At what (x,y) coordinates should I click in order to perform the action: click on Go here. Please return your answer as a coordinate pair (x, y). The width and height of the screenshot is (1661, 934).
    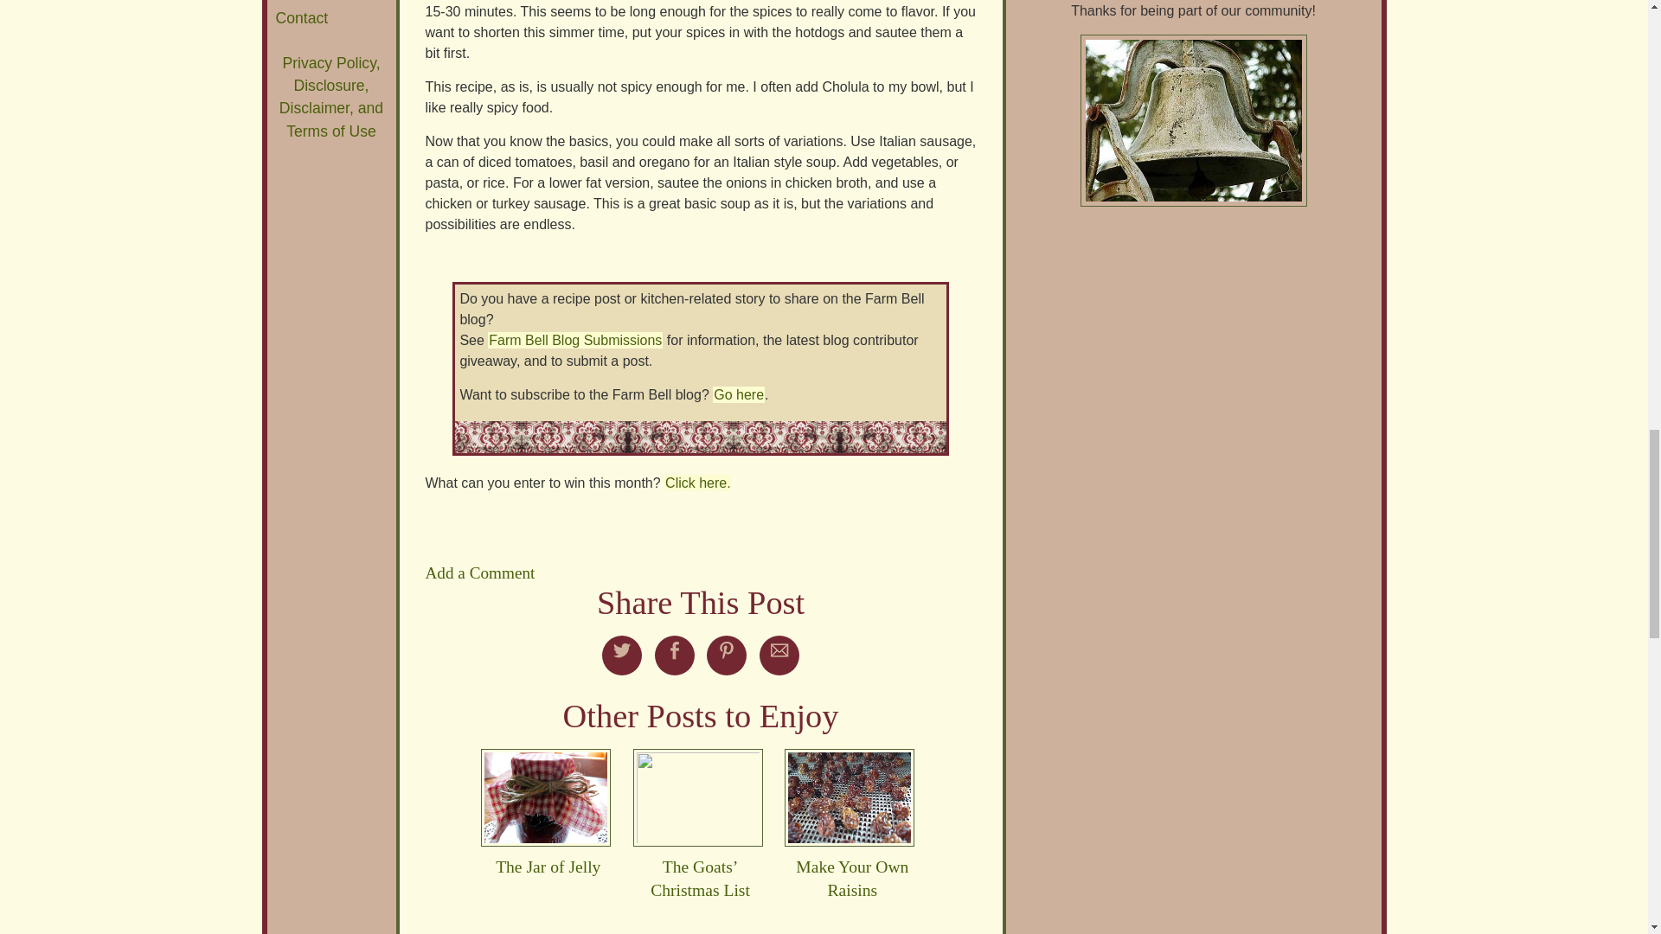
    Looking at the image, I should click on (738, 394).